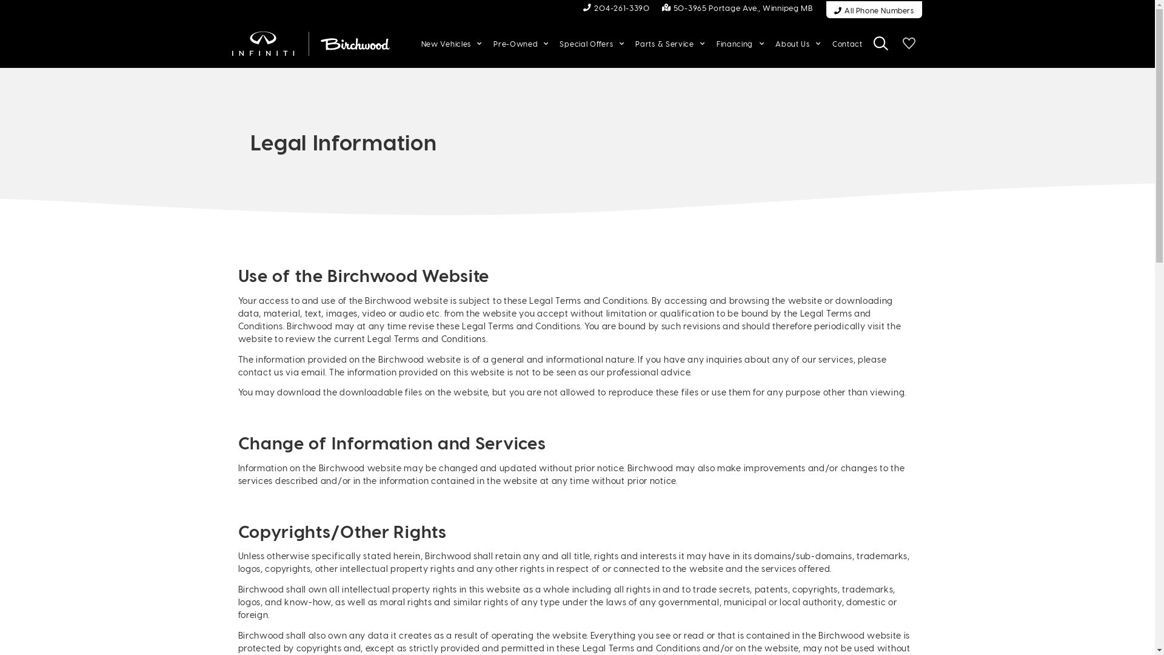  What do you see at coordinates (592, 44) in the screenshot?
I see `Special Offers` at bounding box center [592, 44].